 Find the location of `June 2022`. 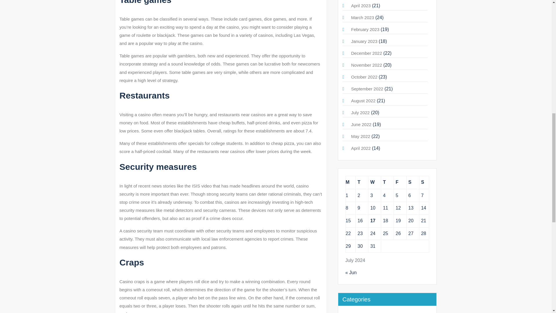

June 2022 is located at coordinates (361, 125).